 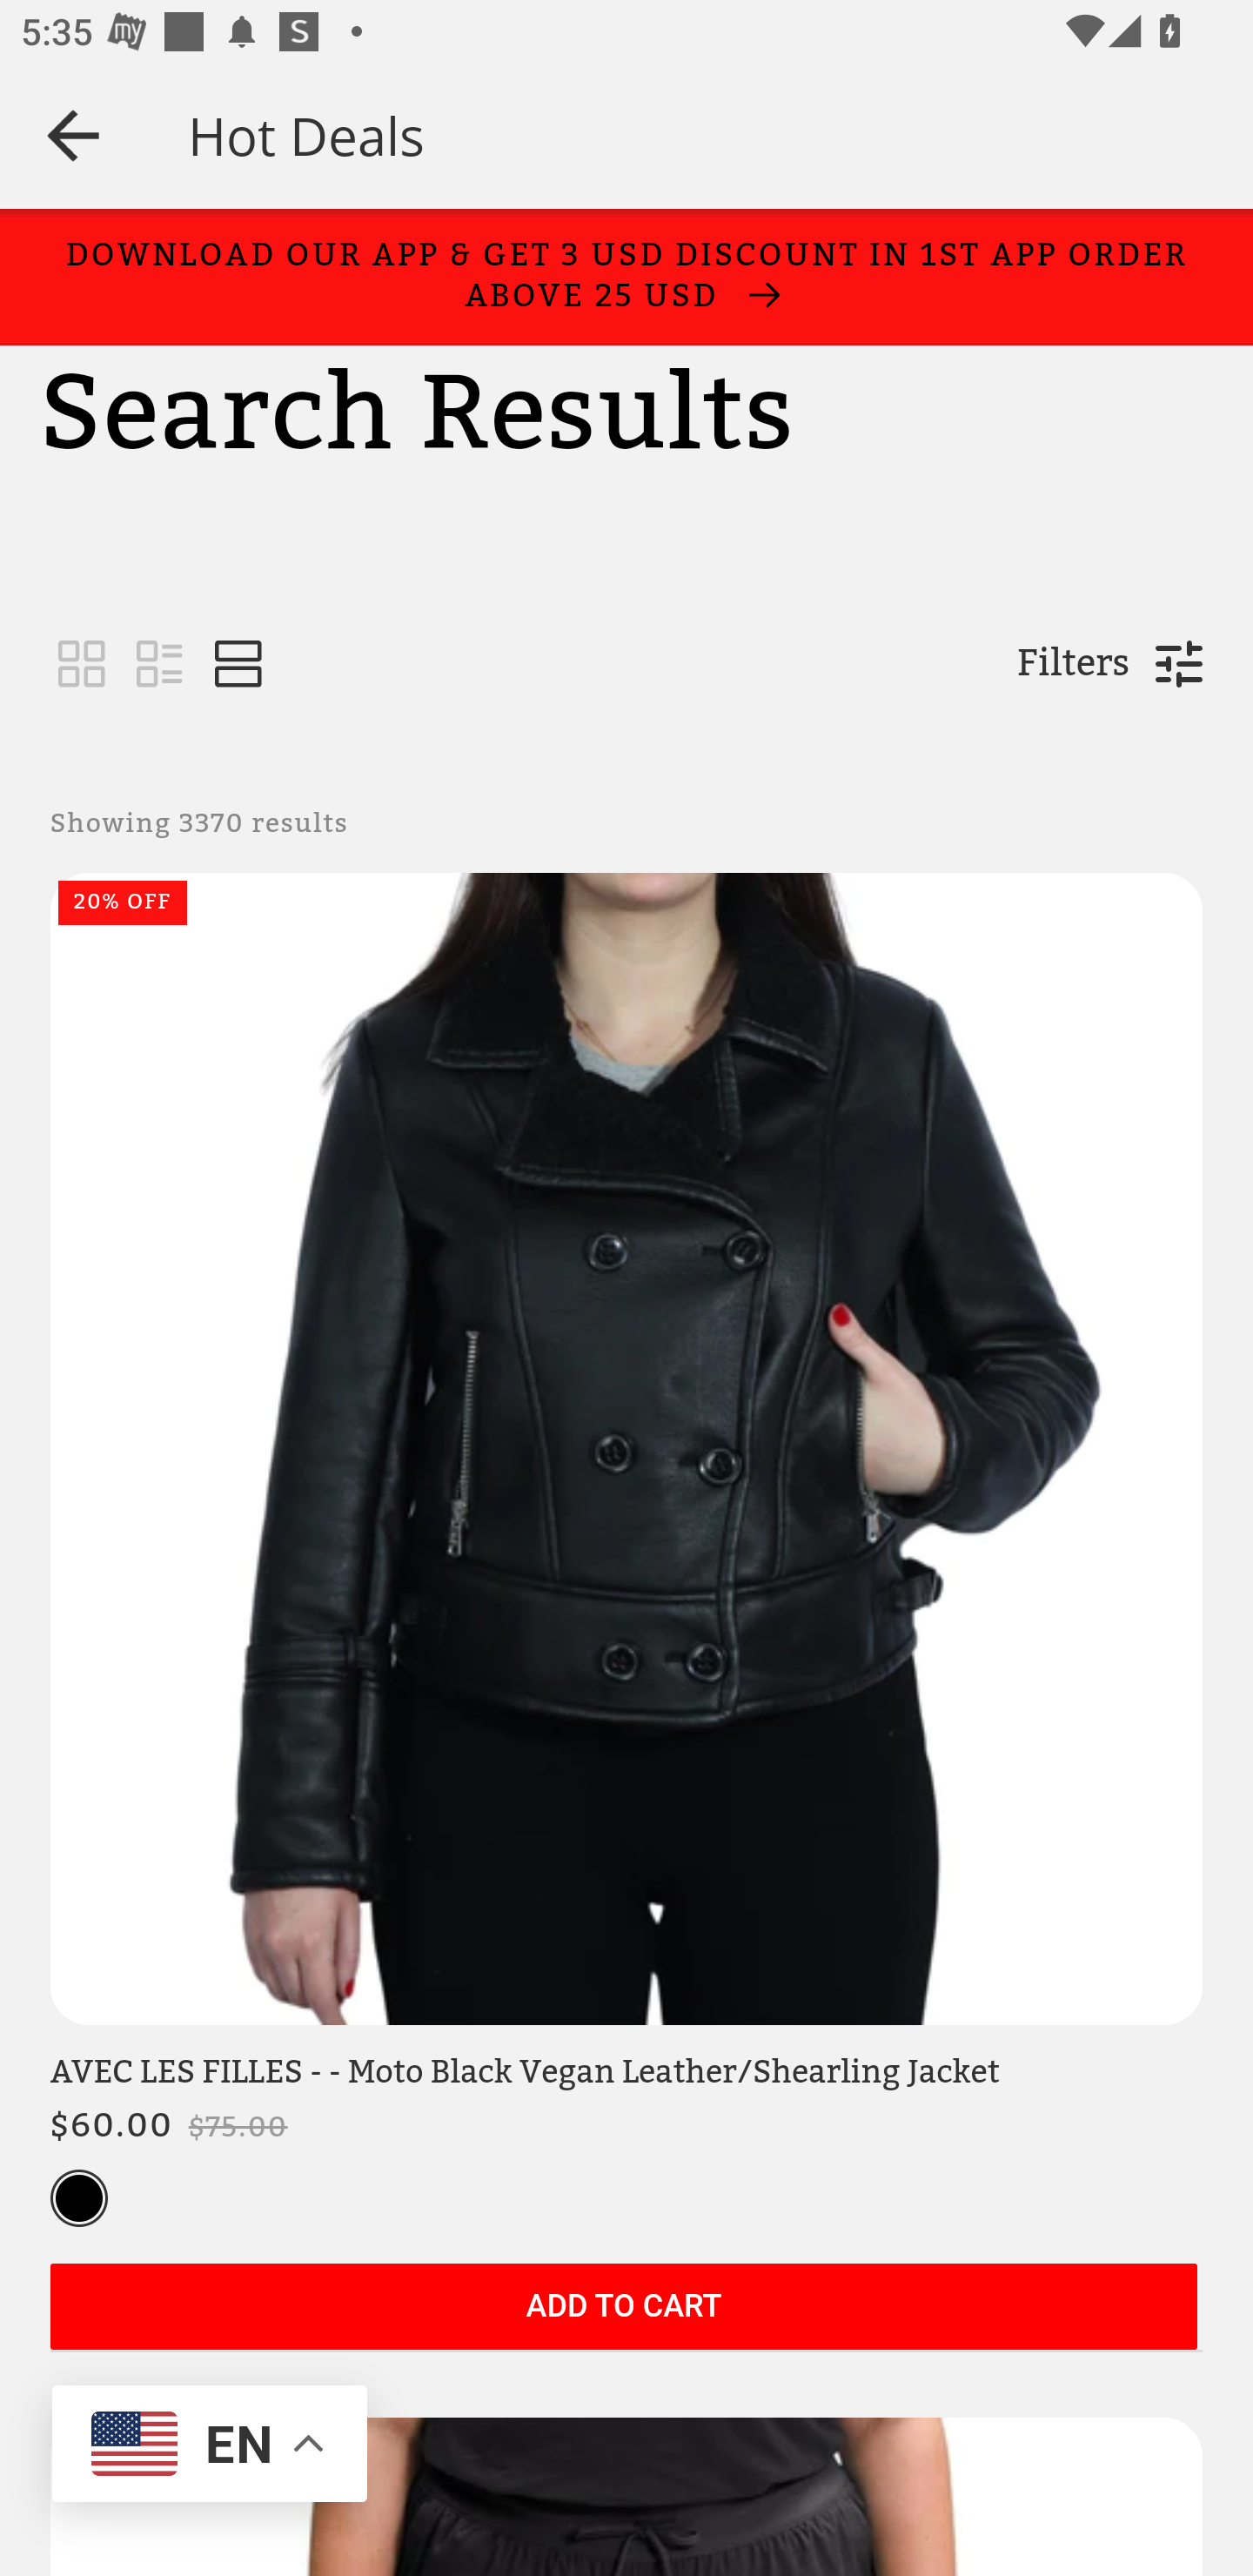 I want to click on search-results-page?collection=sale#, so click(x=160, y=665).